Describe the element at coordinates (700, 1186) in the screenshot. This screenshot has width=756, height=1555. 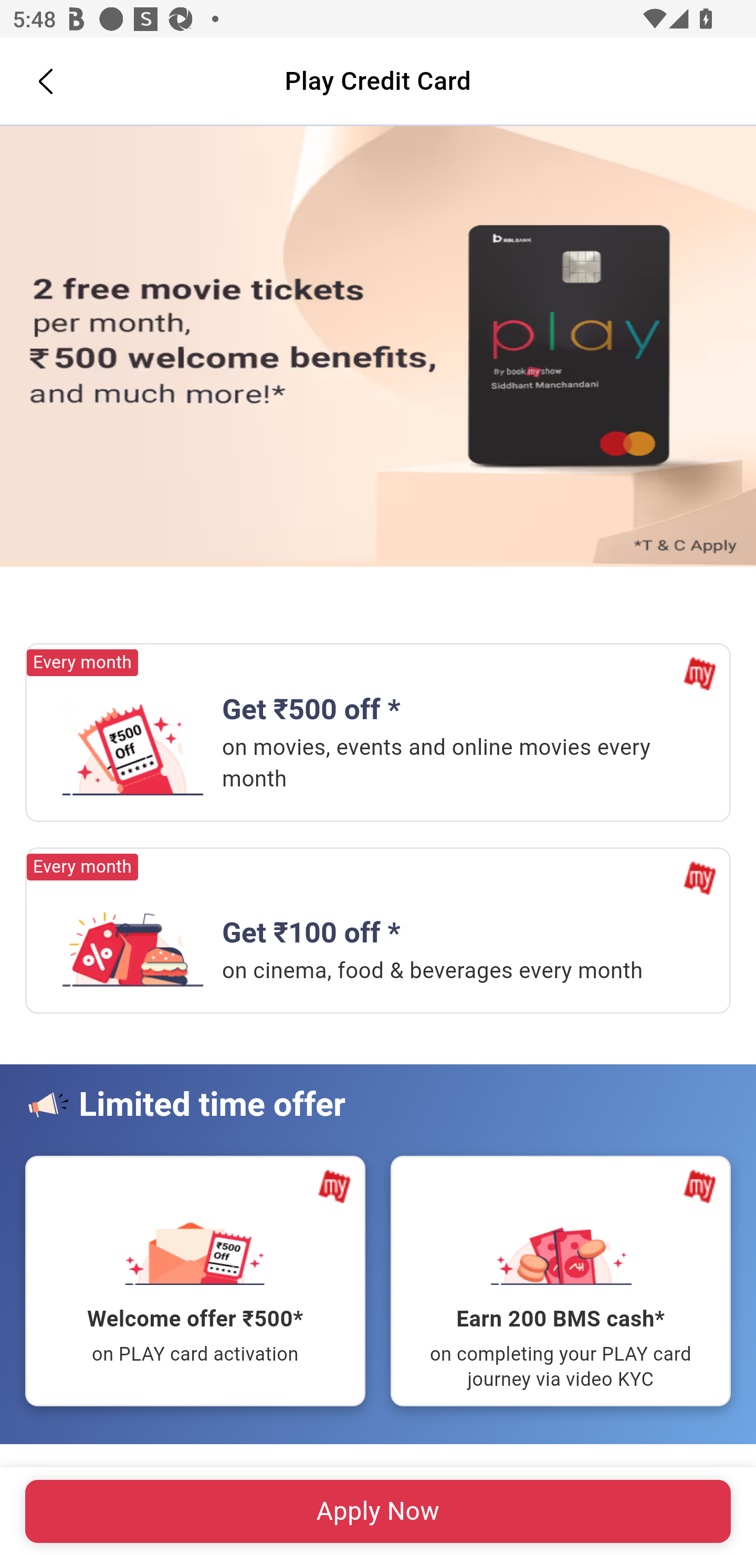
I see `BookMyShow` at that location.